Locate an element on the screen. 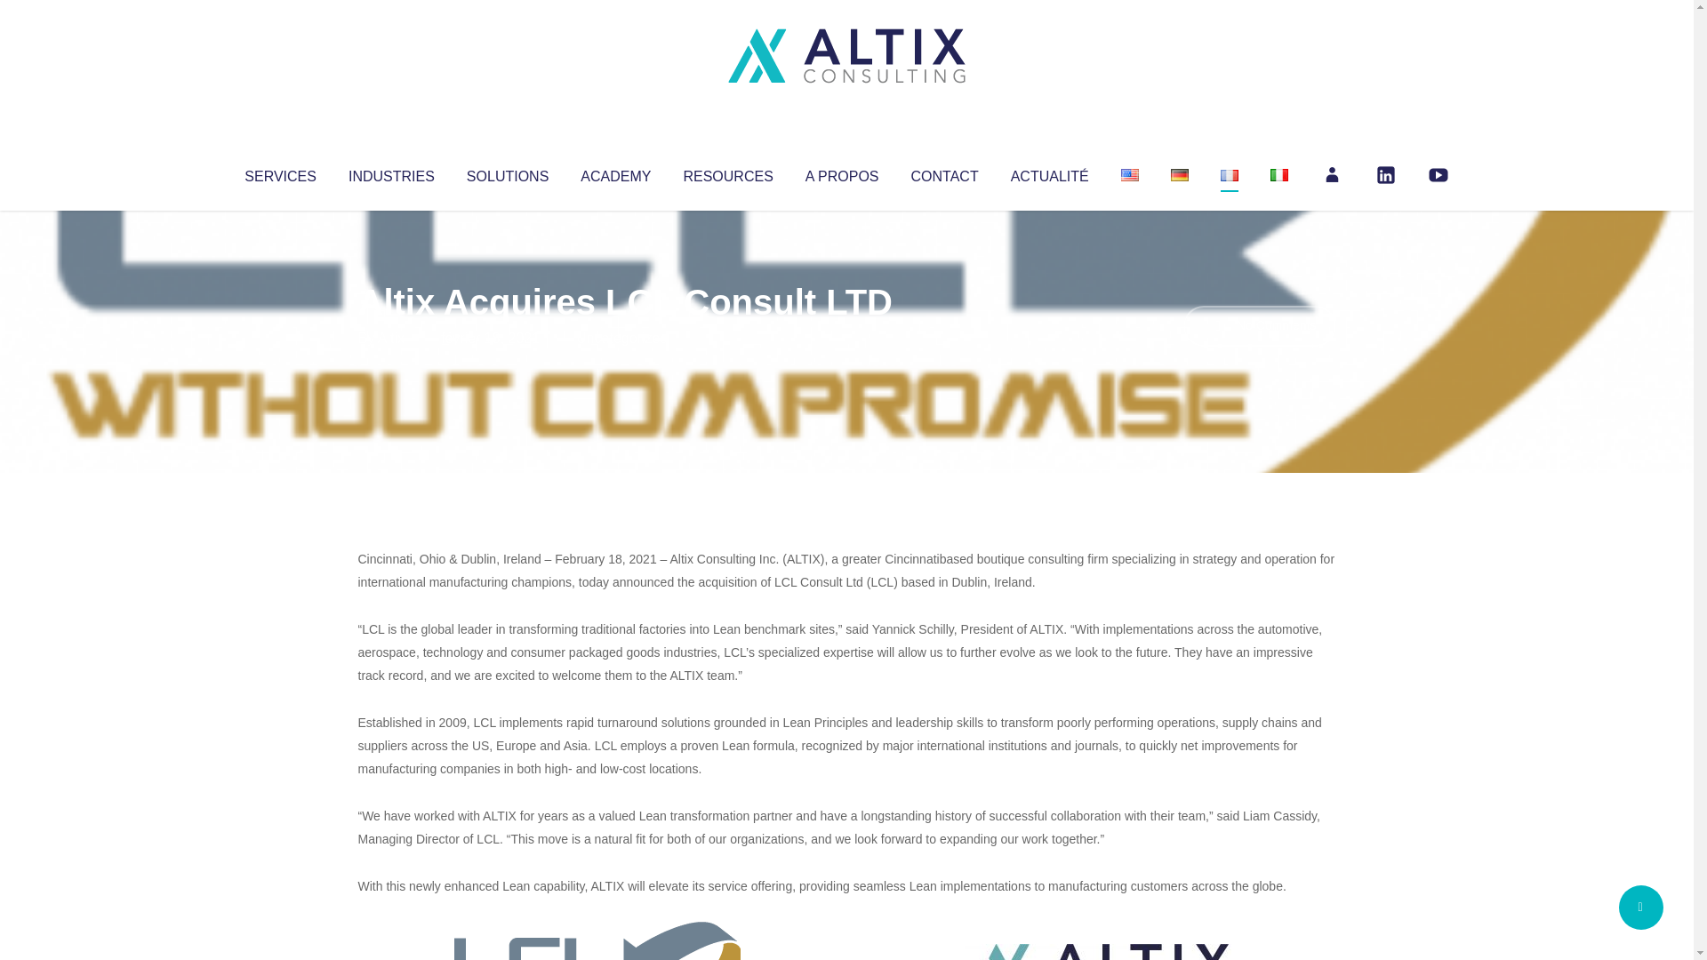 This screenshot has height=960, width=1707. Altix is located at coordinates (391, 338).